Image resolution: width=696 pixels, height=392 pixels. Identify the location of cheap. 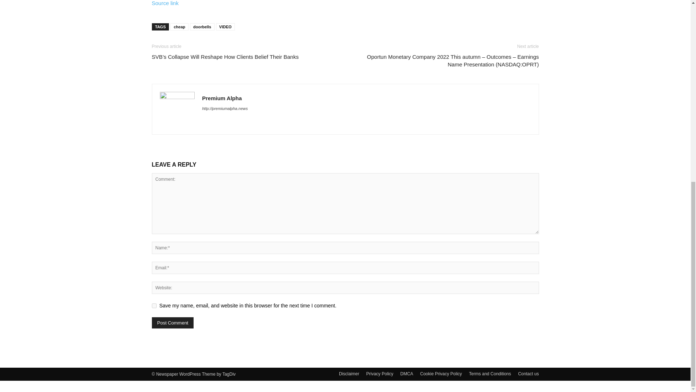
(179, 27).